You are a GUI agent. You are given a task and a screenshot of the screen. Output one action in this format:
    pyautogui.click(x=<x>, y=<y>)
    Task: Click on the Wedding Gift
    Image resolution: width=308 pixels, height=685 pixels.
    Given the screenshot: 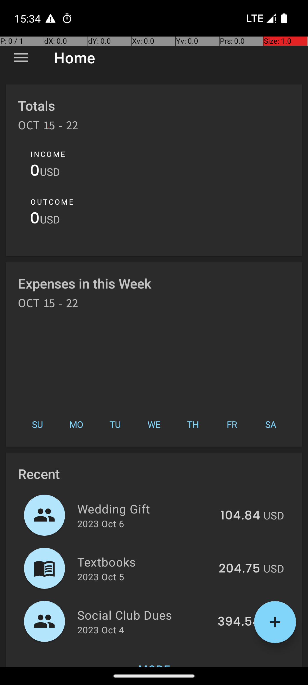 What is the action you would take?
    pyautogui.click(x=145, y=509)
    